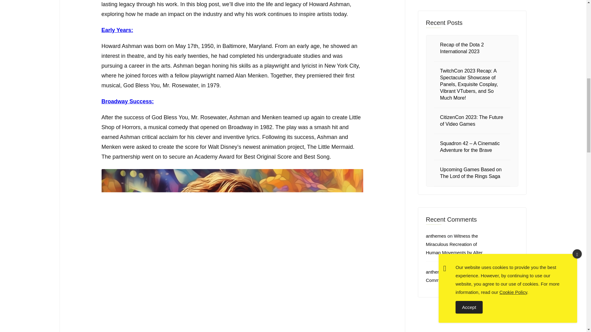 The width and height of the screenshot is (591, 332). Describe the element at coordinates (472, 121) in the screenshot. I see `CitizenCon 2023: The Future of Video Games` at that location.